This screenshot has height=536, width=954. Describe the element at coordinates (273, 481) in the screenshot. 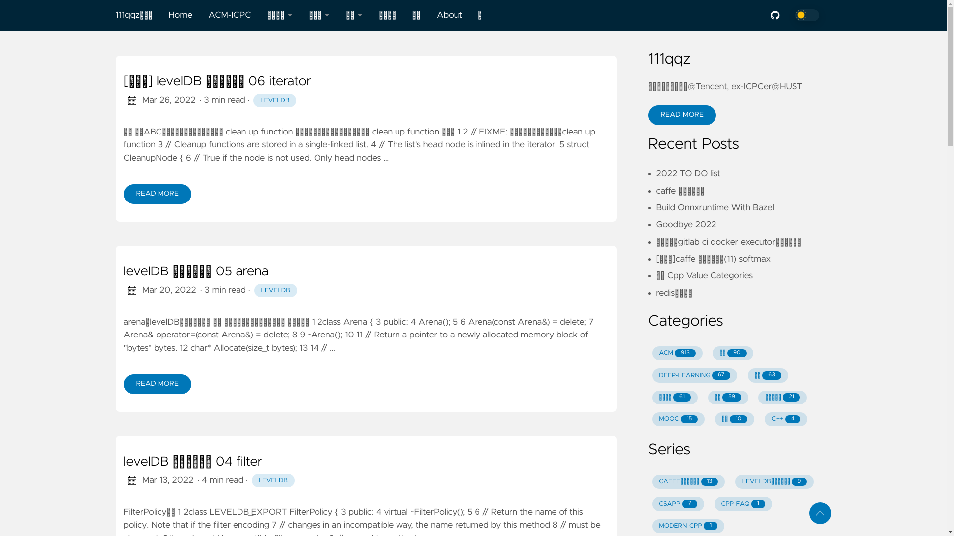

I see `LEVELDB` at that location.